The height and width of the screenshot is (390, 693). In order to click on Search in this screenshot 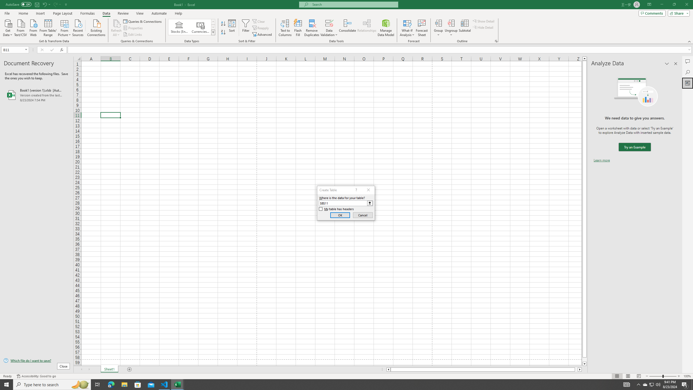, I will do `click(688, 72)`.